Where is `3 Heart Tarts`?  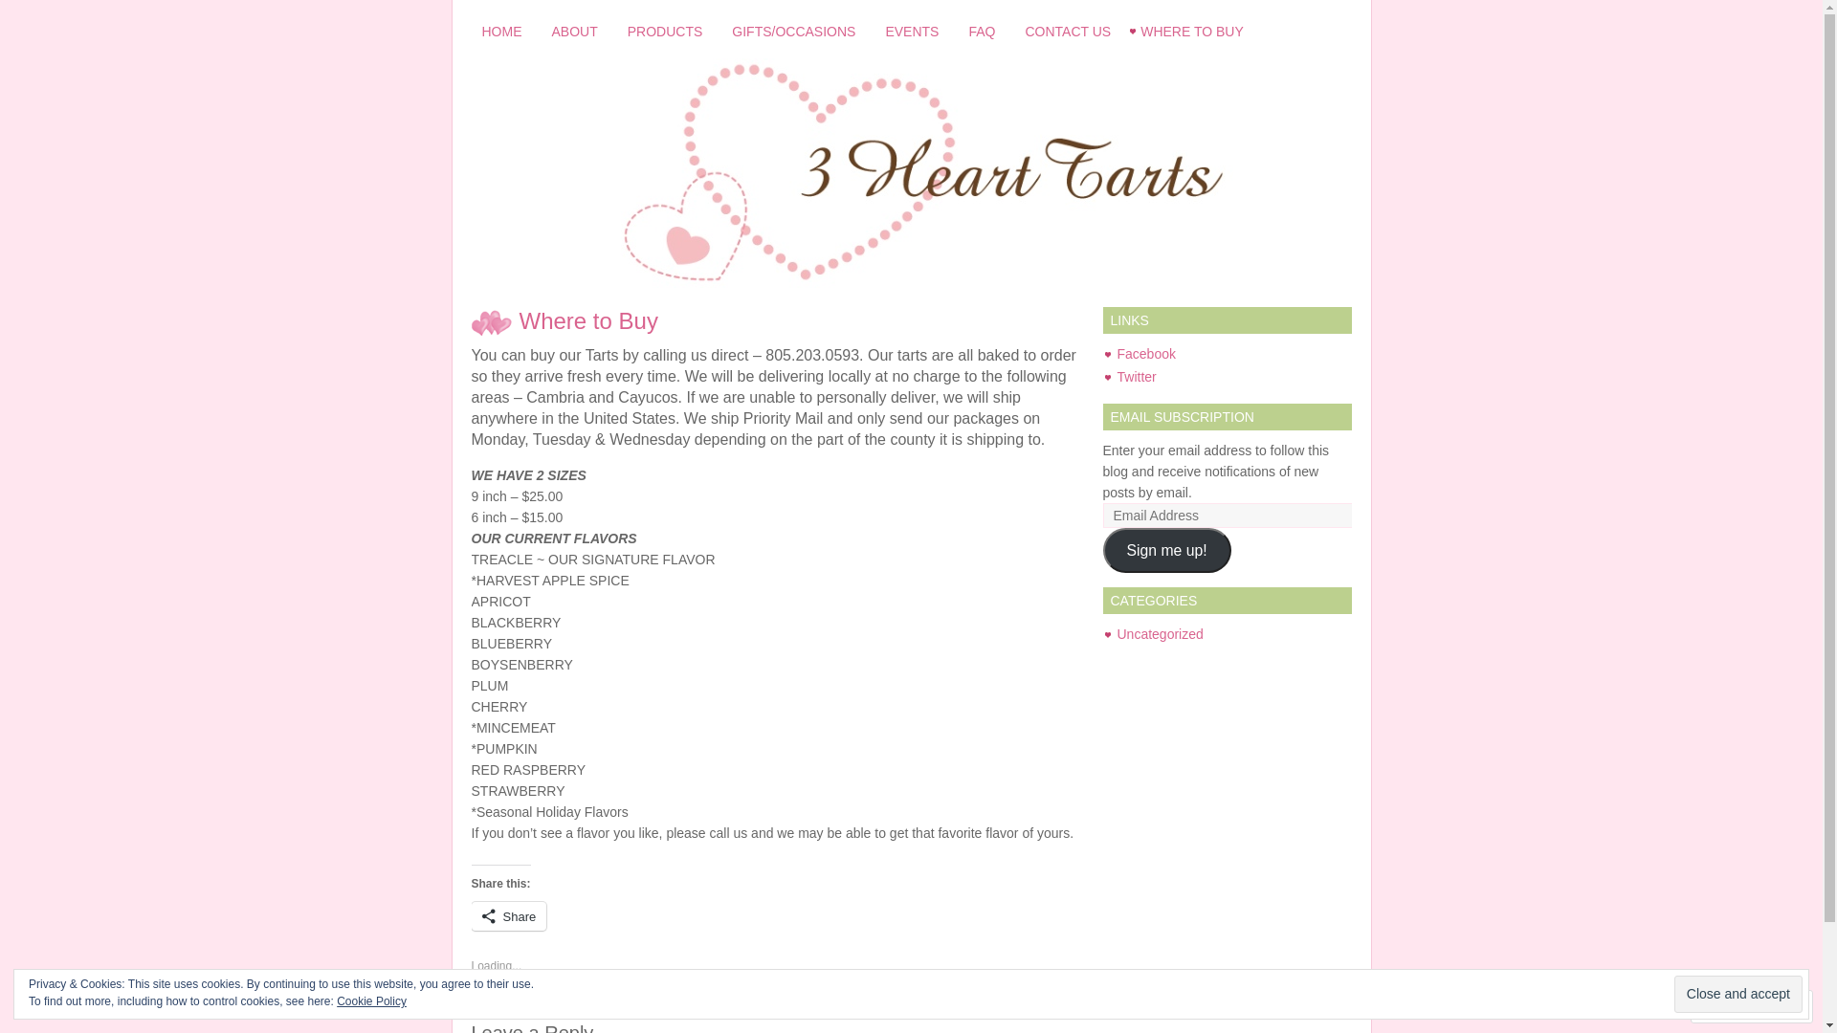 3 Heart Tarts is located at coordinates (911, 173).